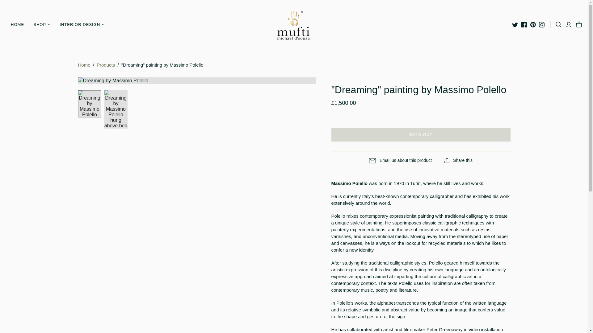 This screenshot has height=333, width=593. What do you see at coordinates (17, 25) in the screenshot?
I see `HOME` at bounding box center [17, 25].